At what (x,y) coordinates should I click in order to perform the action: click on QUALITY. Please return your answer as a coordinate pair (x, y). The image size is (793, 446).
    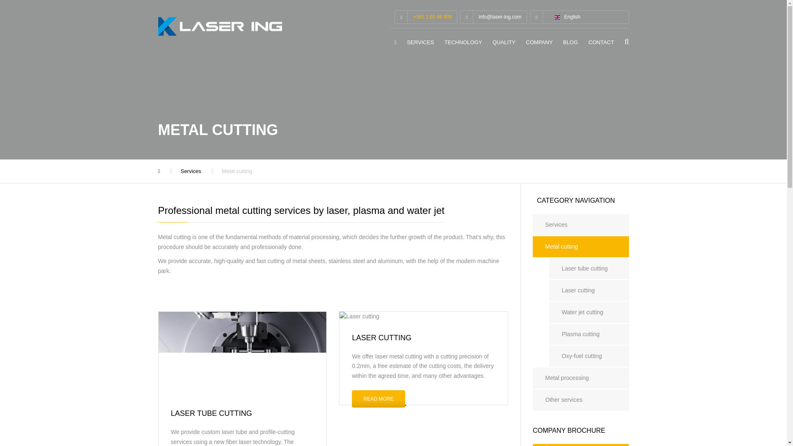
    Looking at the image, I should click on (504, 44).